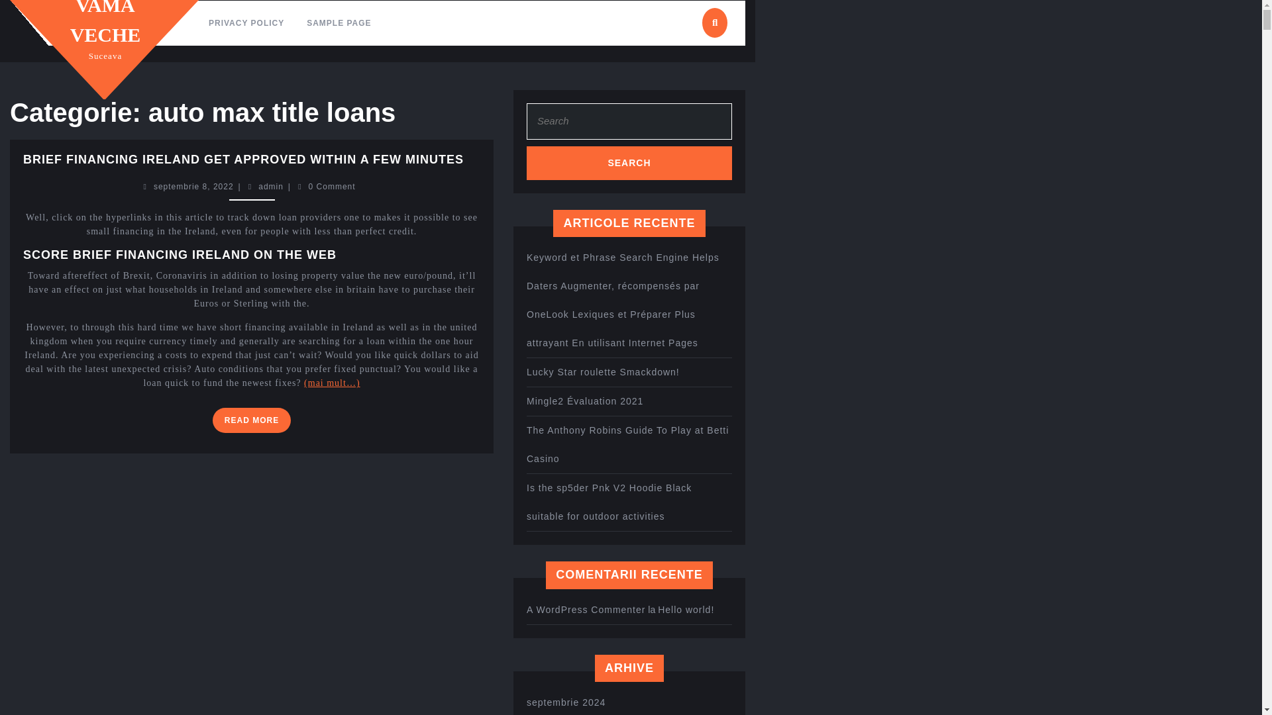 This screenshot has width=1272, height=715. I want to click on Brief Financing Ireland Get approved Within a few minutes, so click(243, 159).